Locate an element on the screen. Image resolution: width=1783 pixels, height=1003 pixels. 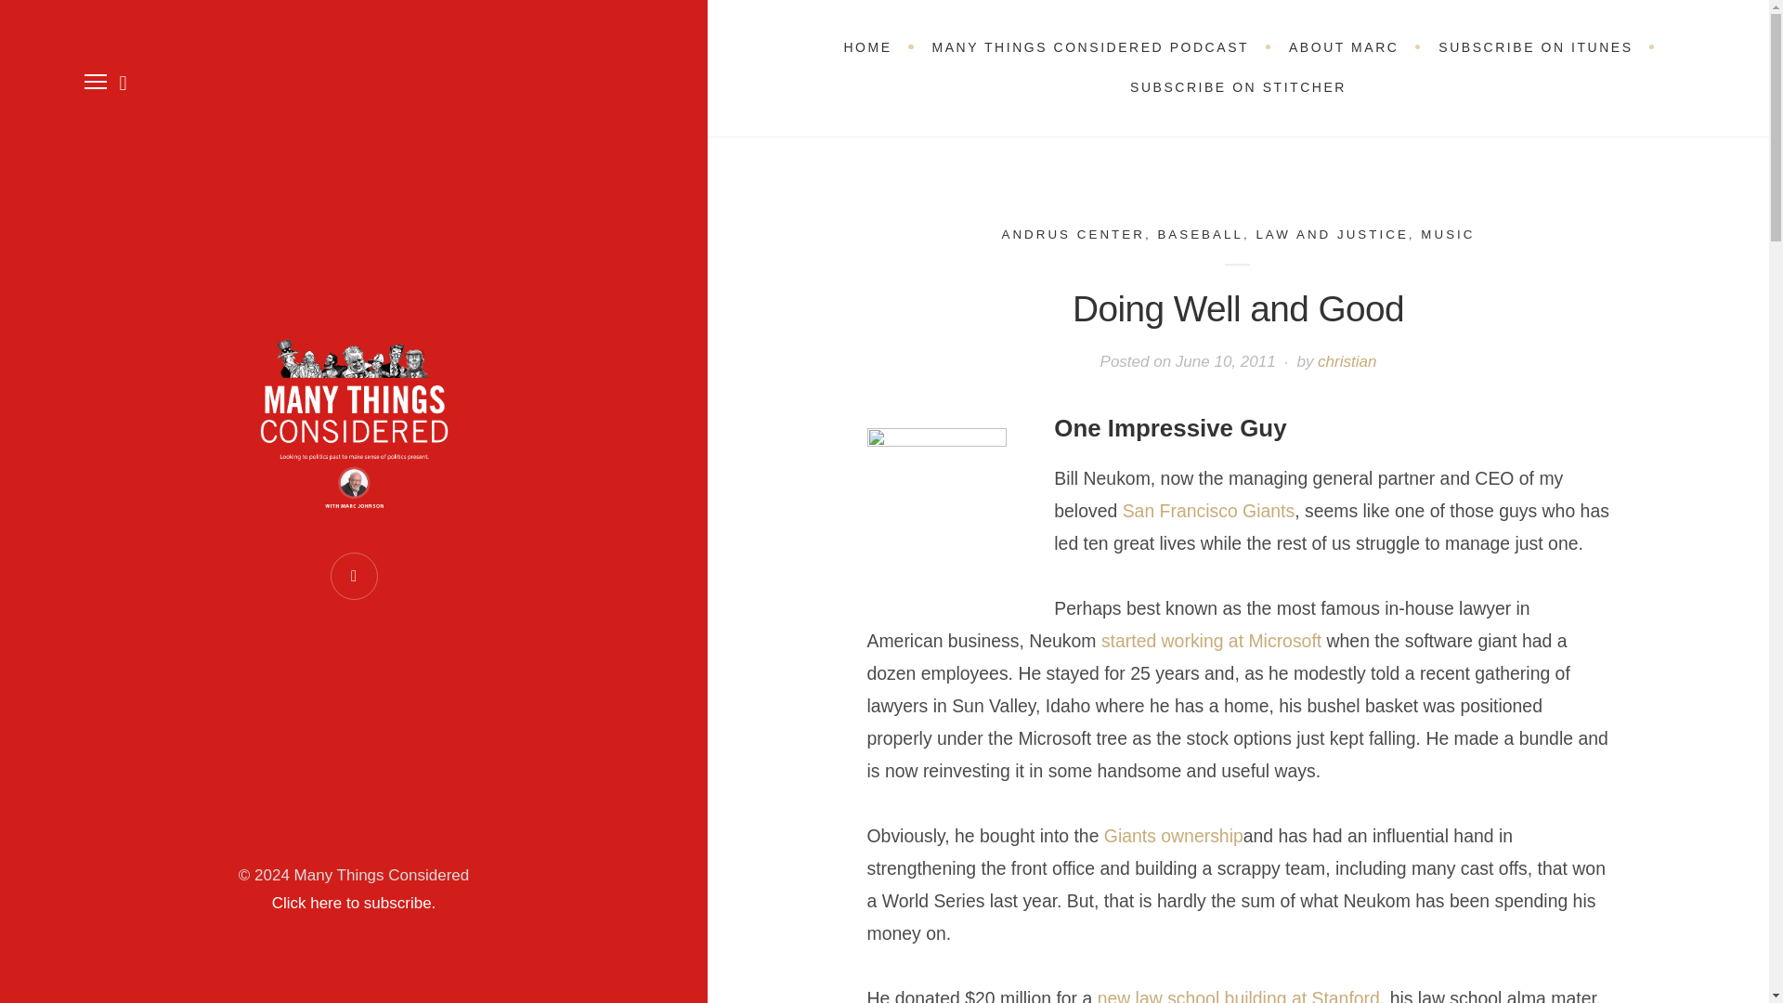
Click here to subscribe. is located at coordinates (355, 903).